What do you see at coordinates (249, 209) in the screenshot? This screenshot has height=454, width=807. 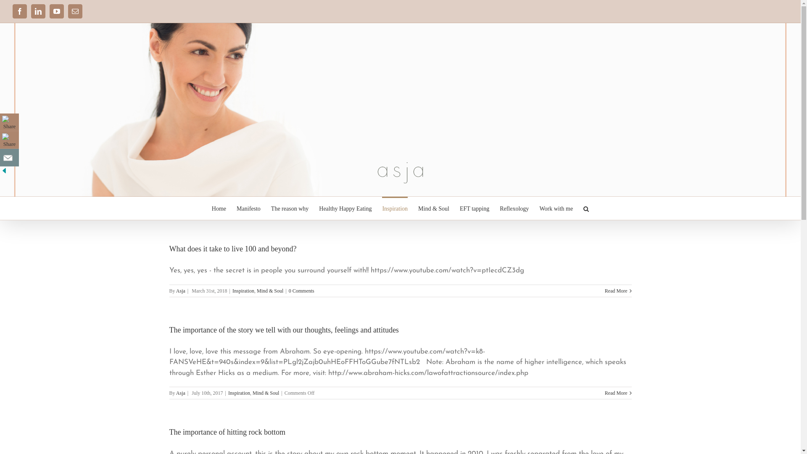 I see `Manifesto` at bounding box center [249, 209].